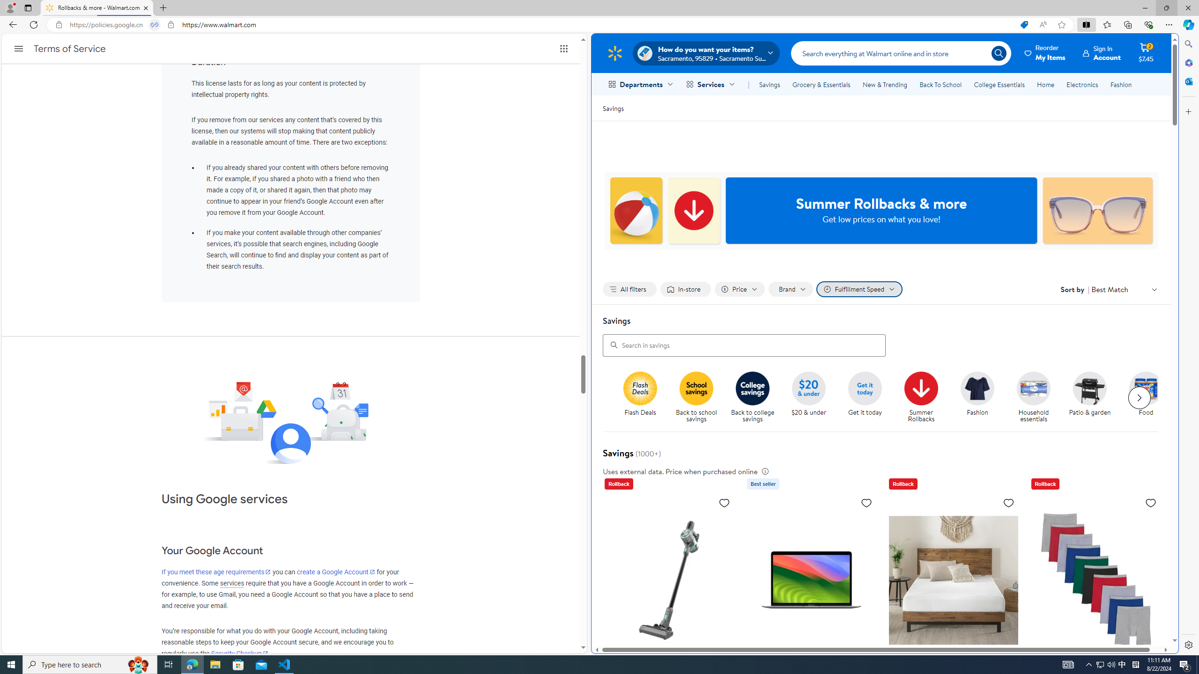 This screenshot has height=674, width=1199. Describe the element at coordinates (1149, 397) in the screenshot. I see `Food` at that location.